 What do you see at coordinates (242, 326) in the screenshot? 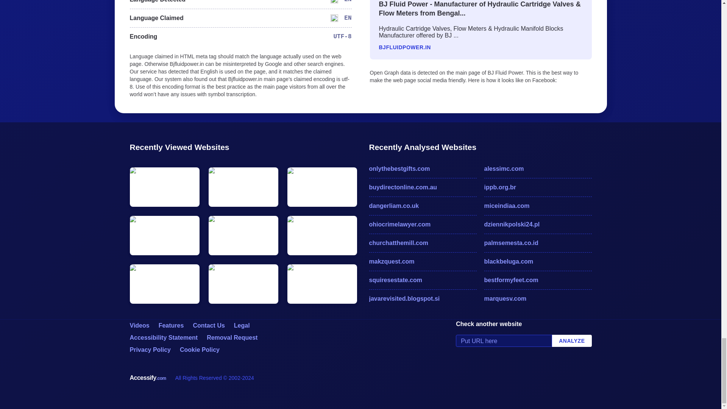
I see `Legal` at bounding box center [242, 326].